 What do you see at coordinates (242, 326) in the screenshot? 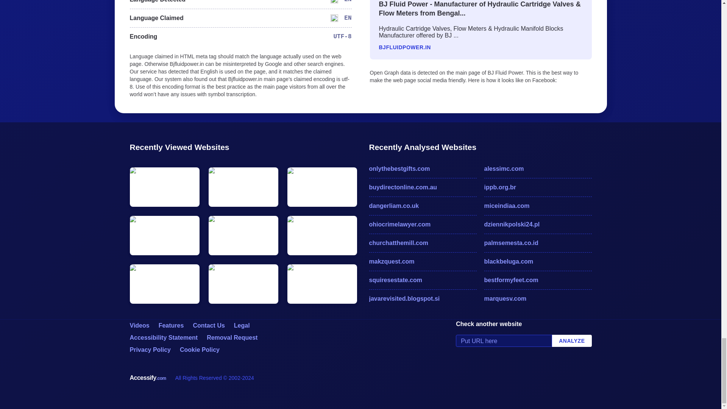
I see `Legal` at bounding box center [242, 326].